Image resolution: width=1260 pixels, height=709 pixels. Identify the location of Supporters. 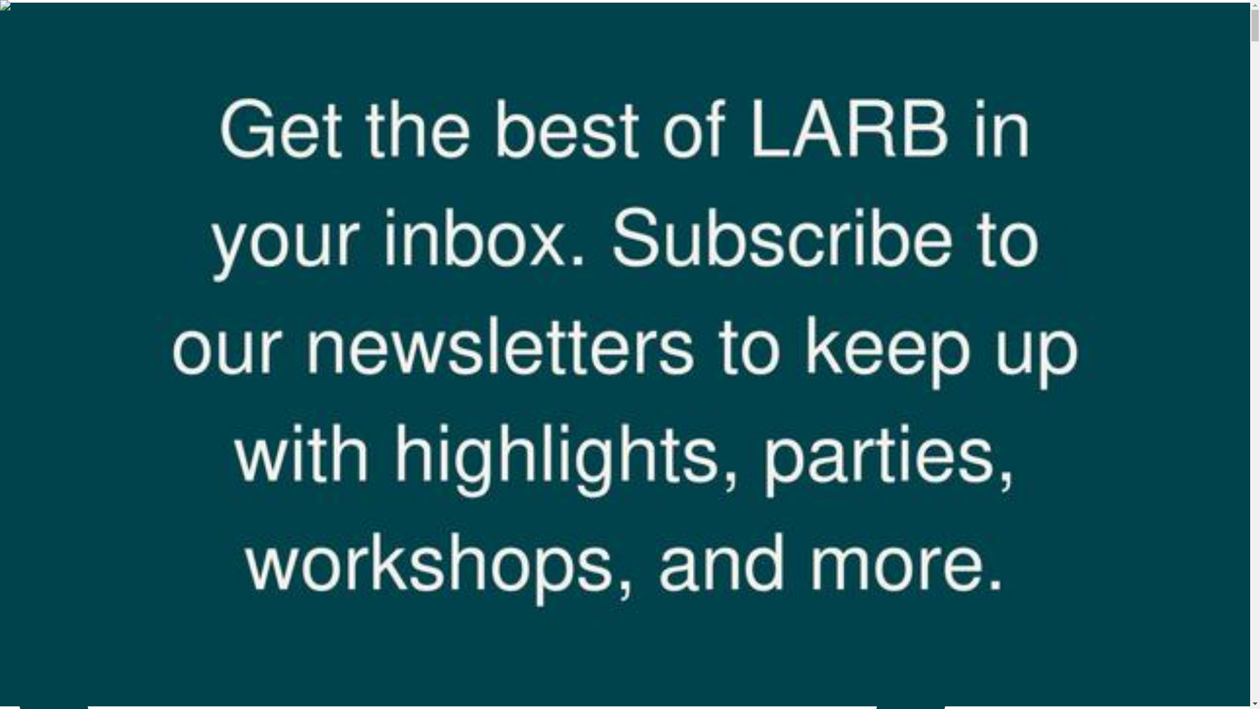
(54, 39).